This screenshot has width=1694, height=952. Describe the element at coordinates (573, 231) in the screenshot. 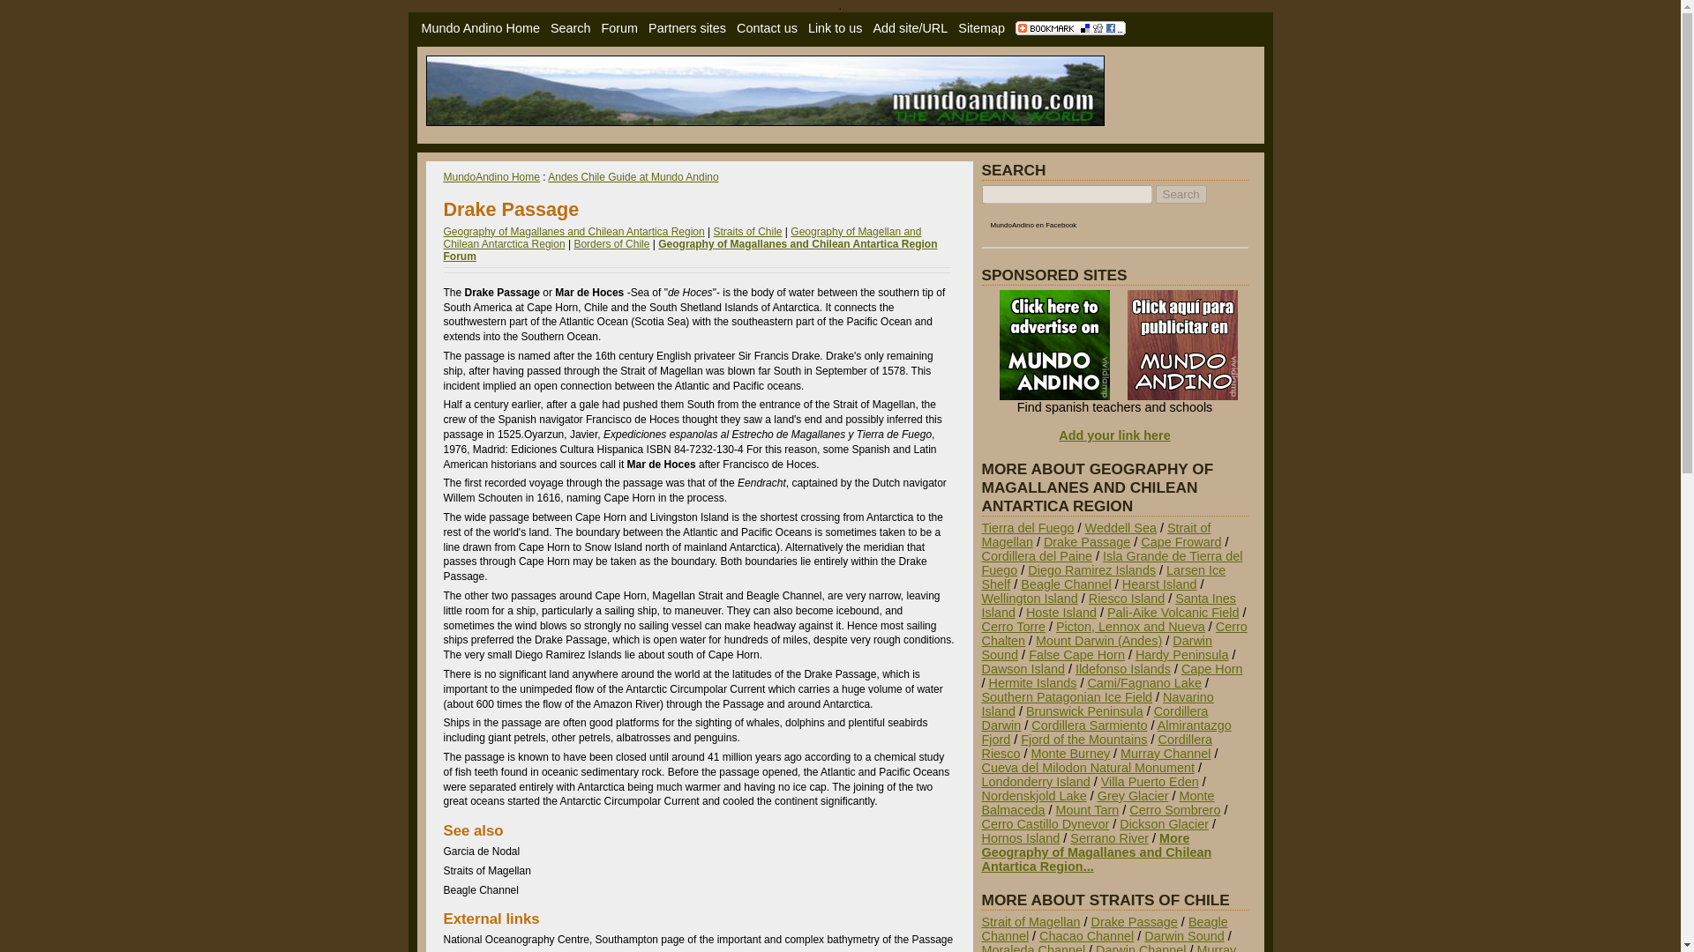

I see `Geography of Magallanes and Chilean Antartica Region` at that location.